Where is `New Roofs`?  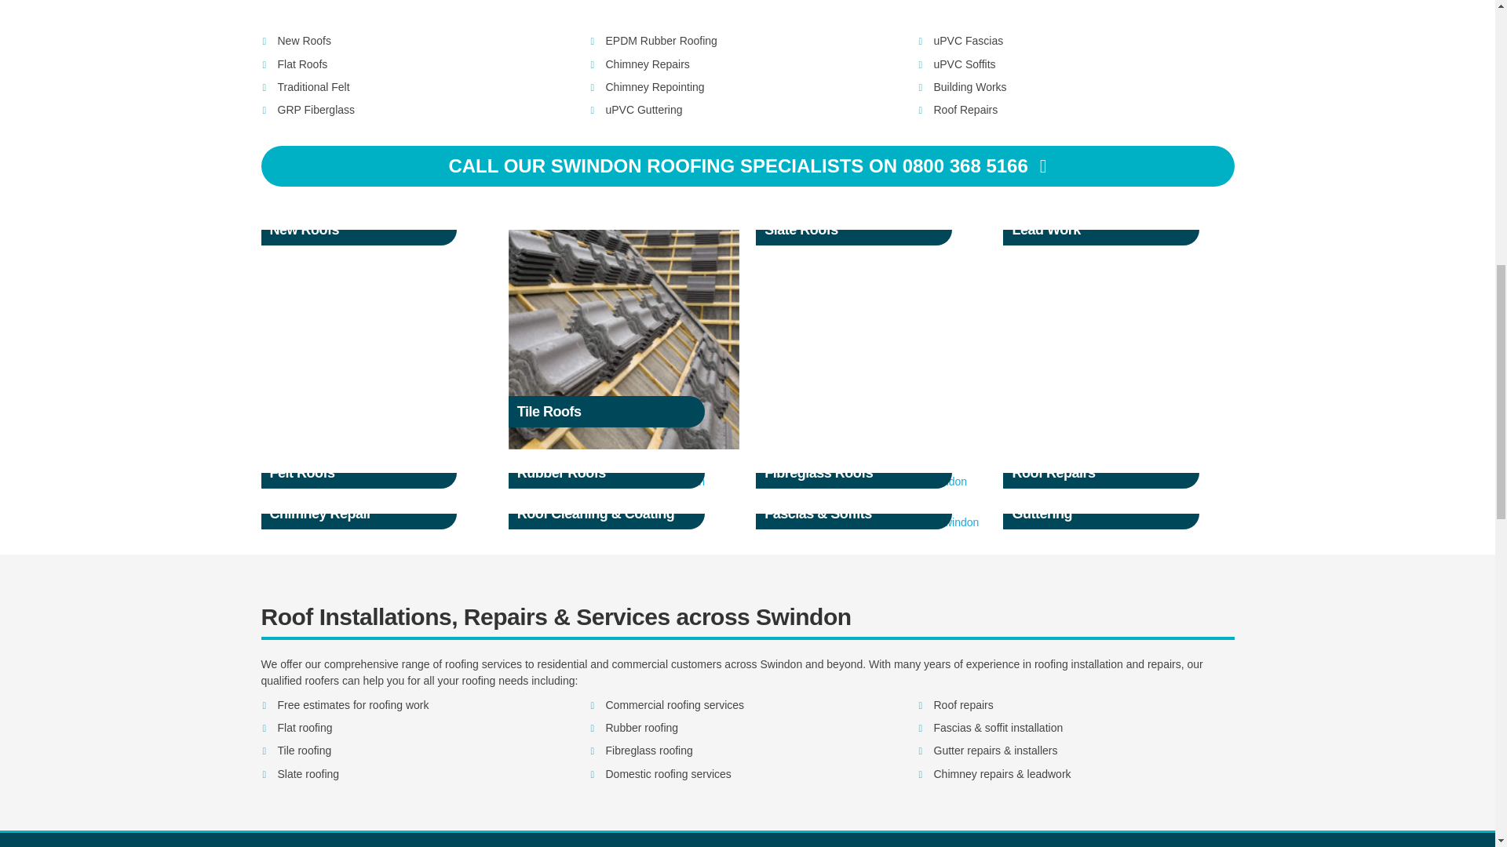 New Roofs is located at coordinates (336, 238).